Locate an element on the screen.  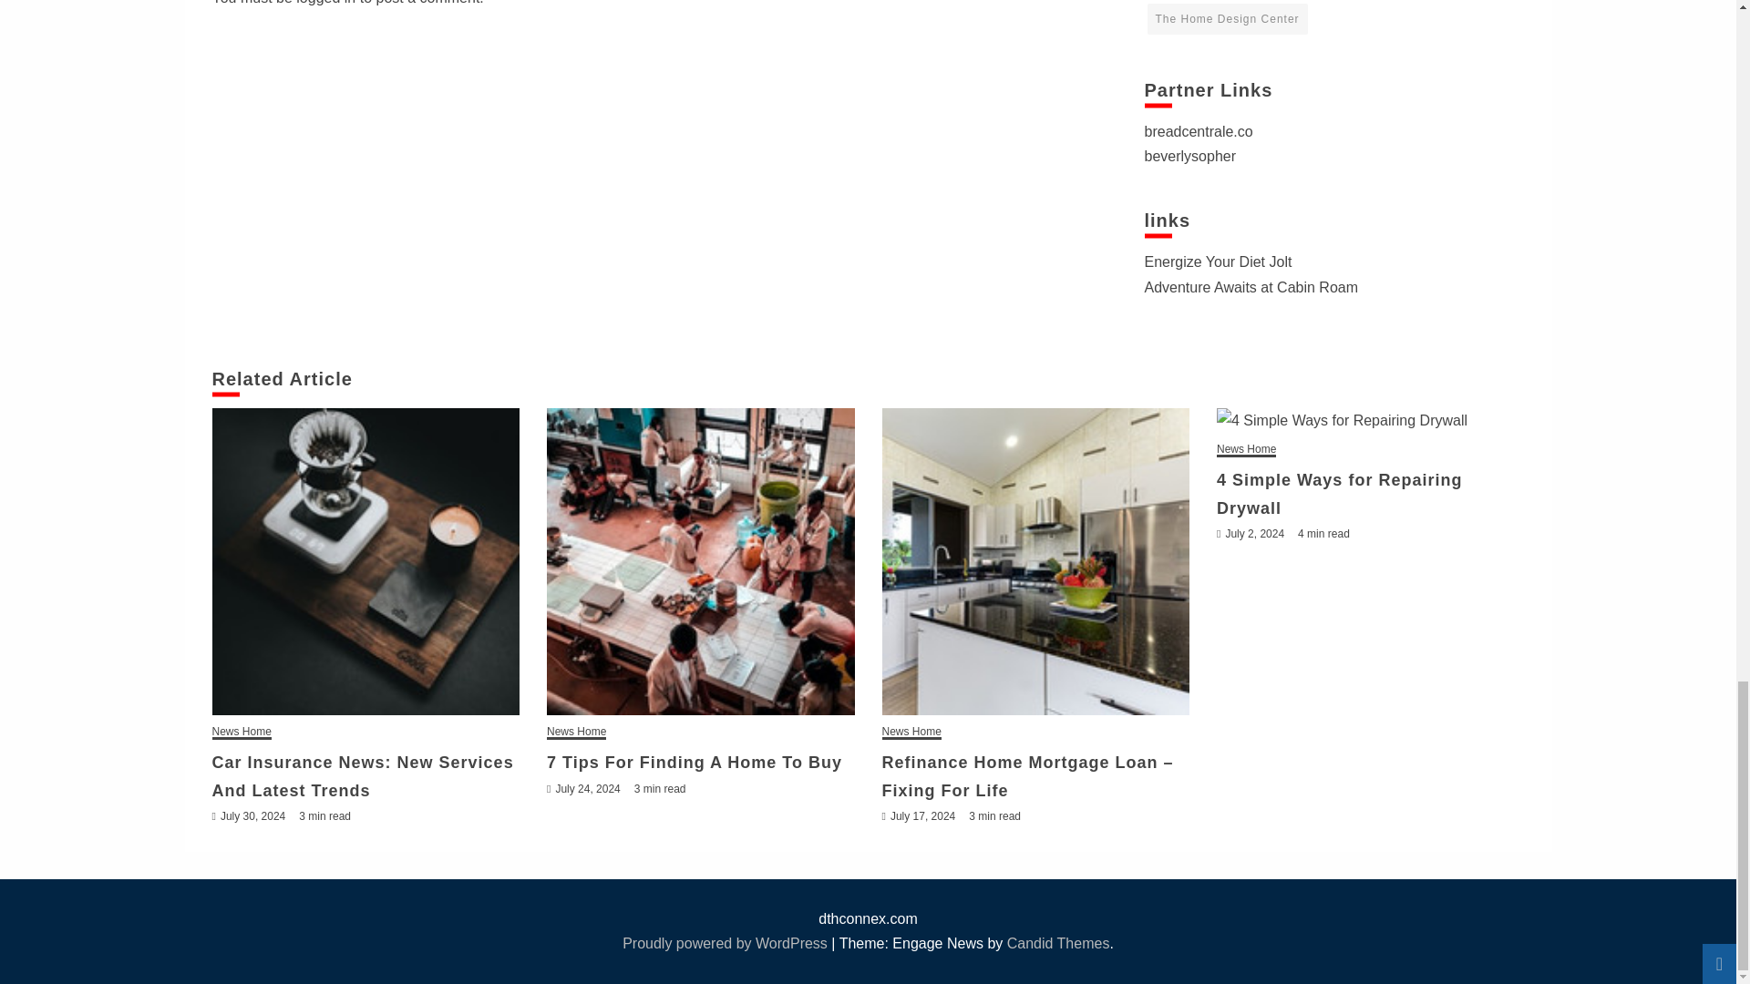
Car Insurance News: New Services And Latest Trends is located at coordinates (365, 562).